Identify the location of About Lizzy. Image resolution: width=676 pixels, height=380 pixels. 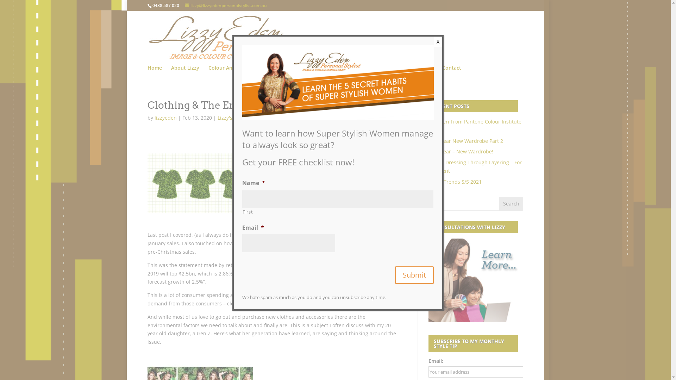
(185, 72).